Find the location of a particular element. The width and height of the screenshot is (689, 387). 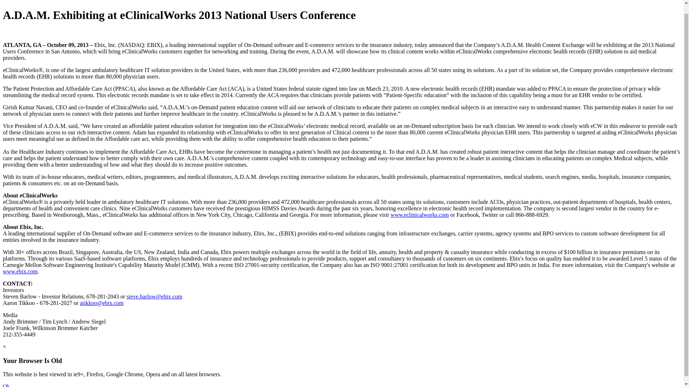

www.eclinicalworks.com is located at coordinates (419, 215).